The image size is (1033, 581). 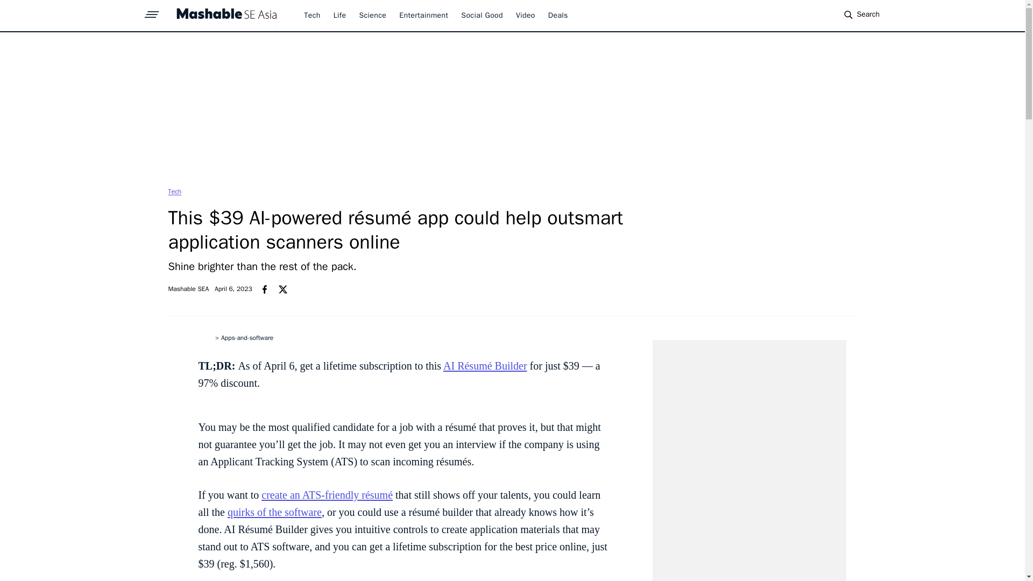 I want to click on Deals, so click(x=558, y=15).